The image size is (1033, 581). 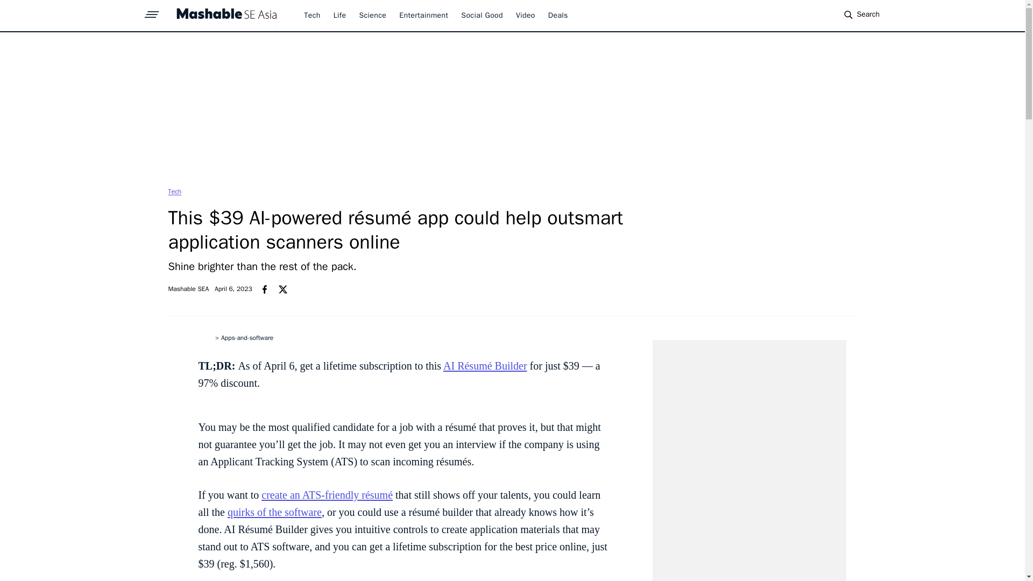 I want to click on Deals, so click(x=558, y=15).